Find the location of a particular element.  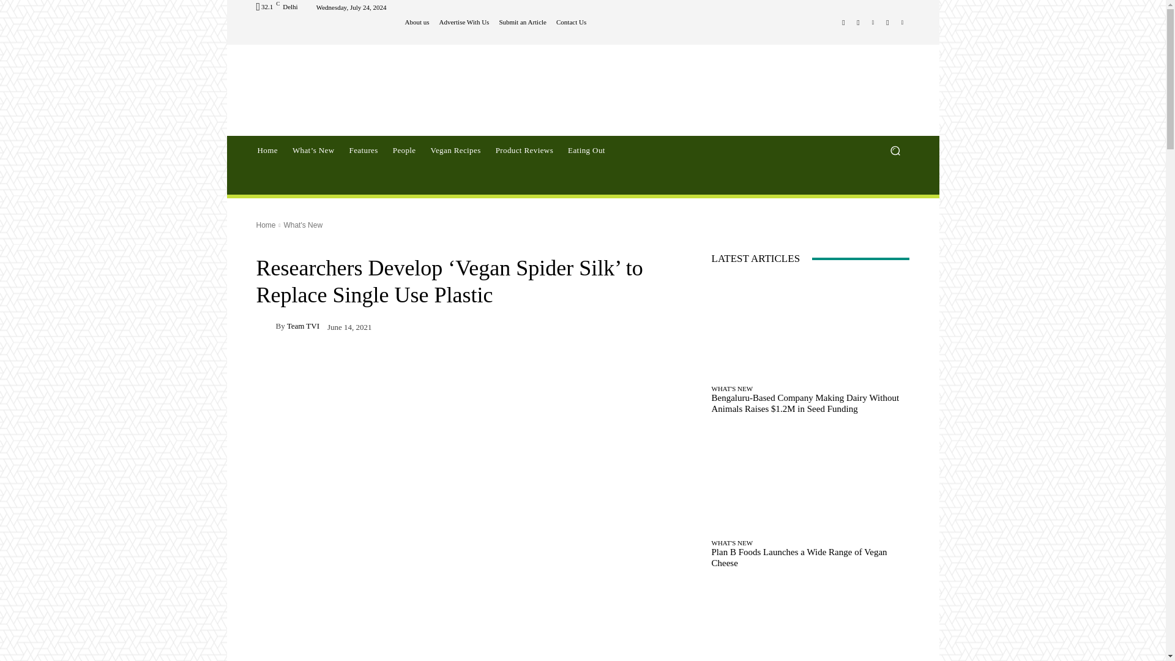

RSS is located at coordinates (887, 21).